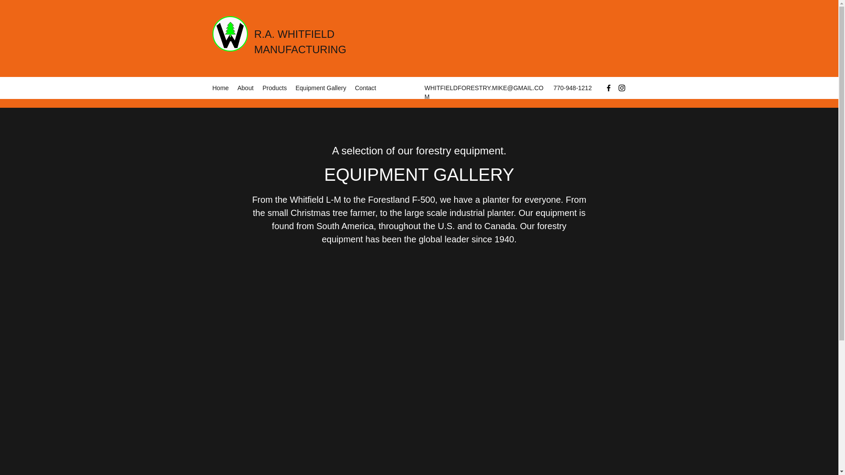  I want to click on About, so click(246, 88).